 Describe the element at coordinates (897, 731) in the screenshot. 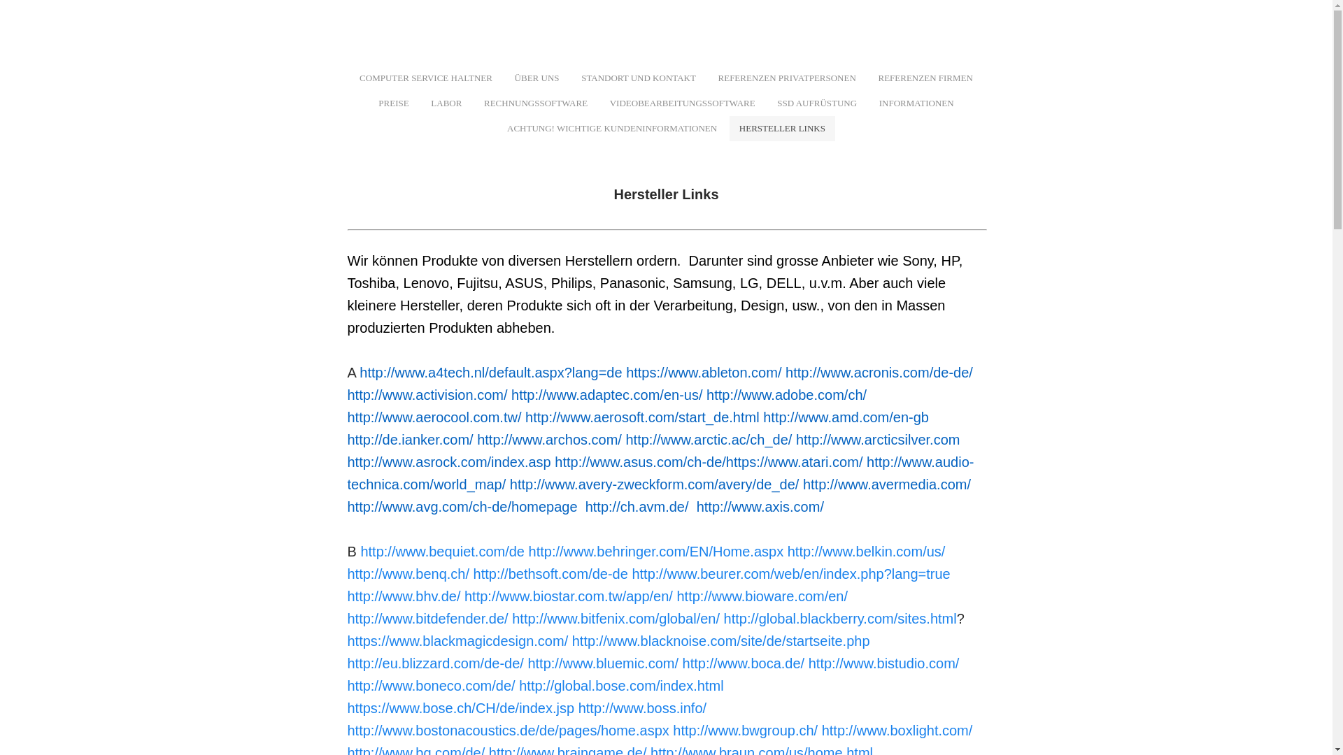

I see `http://www.boxlight.com/` at that location.